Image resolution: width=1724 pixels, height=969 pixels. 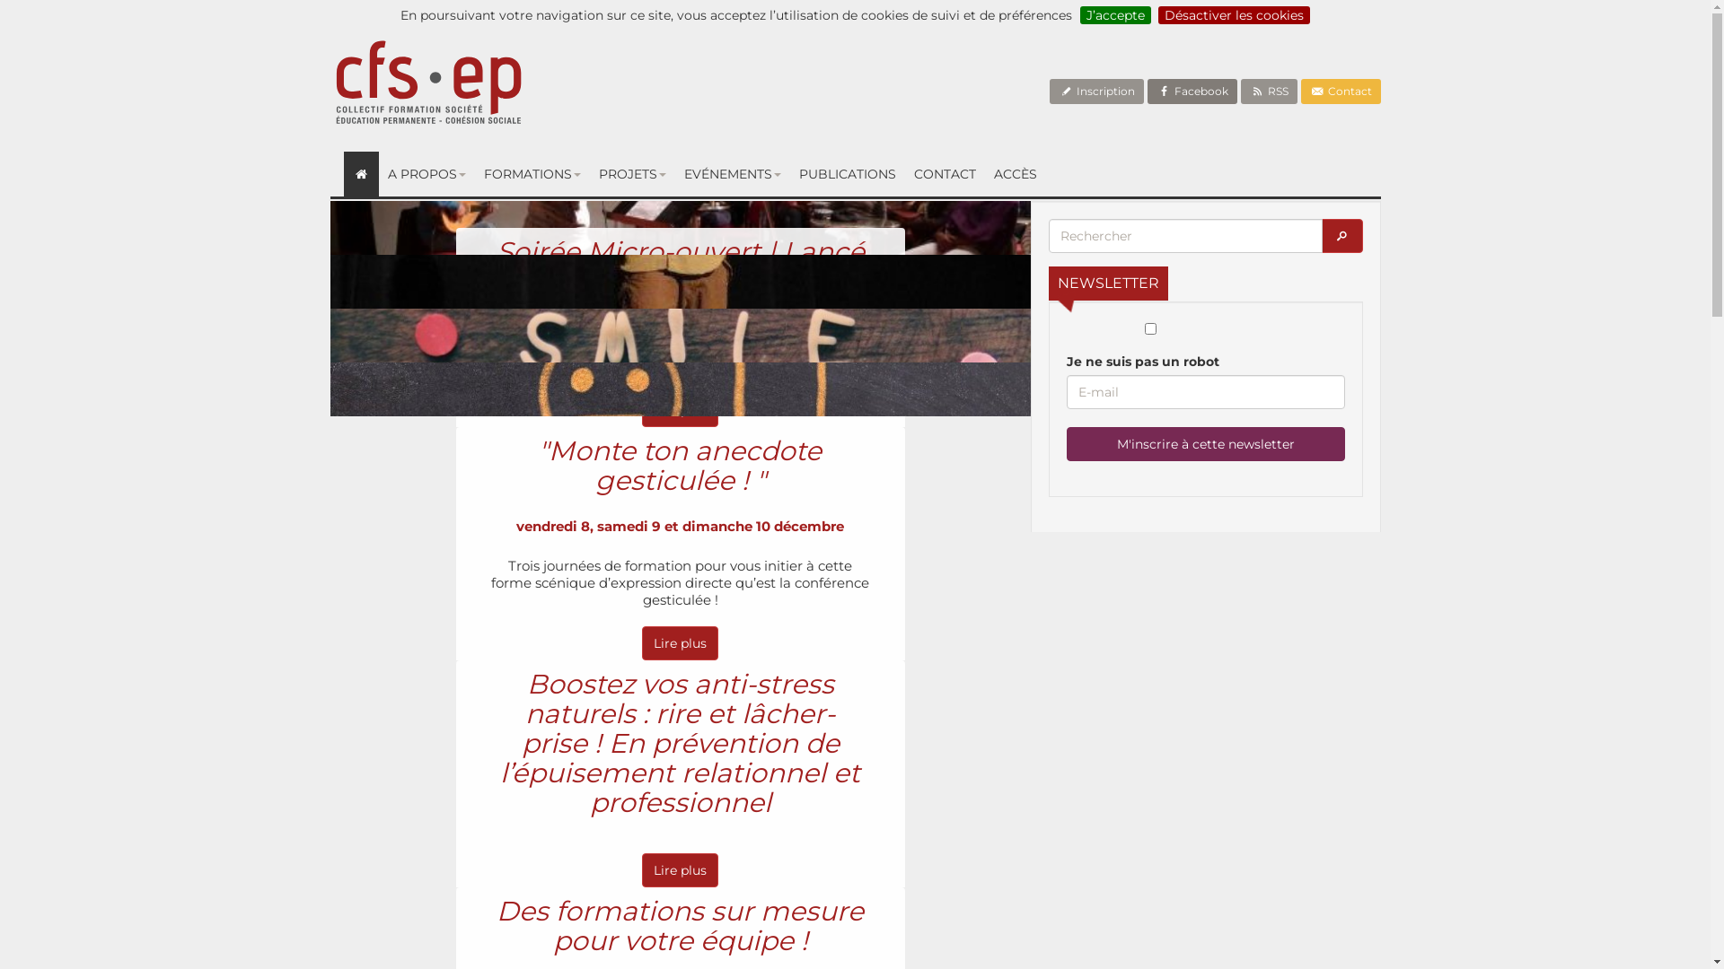 I want to click on Lire plus, so click(x=681, y=643).